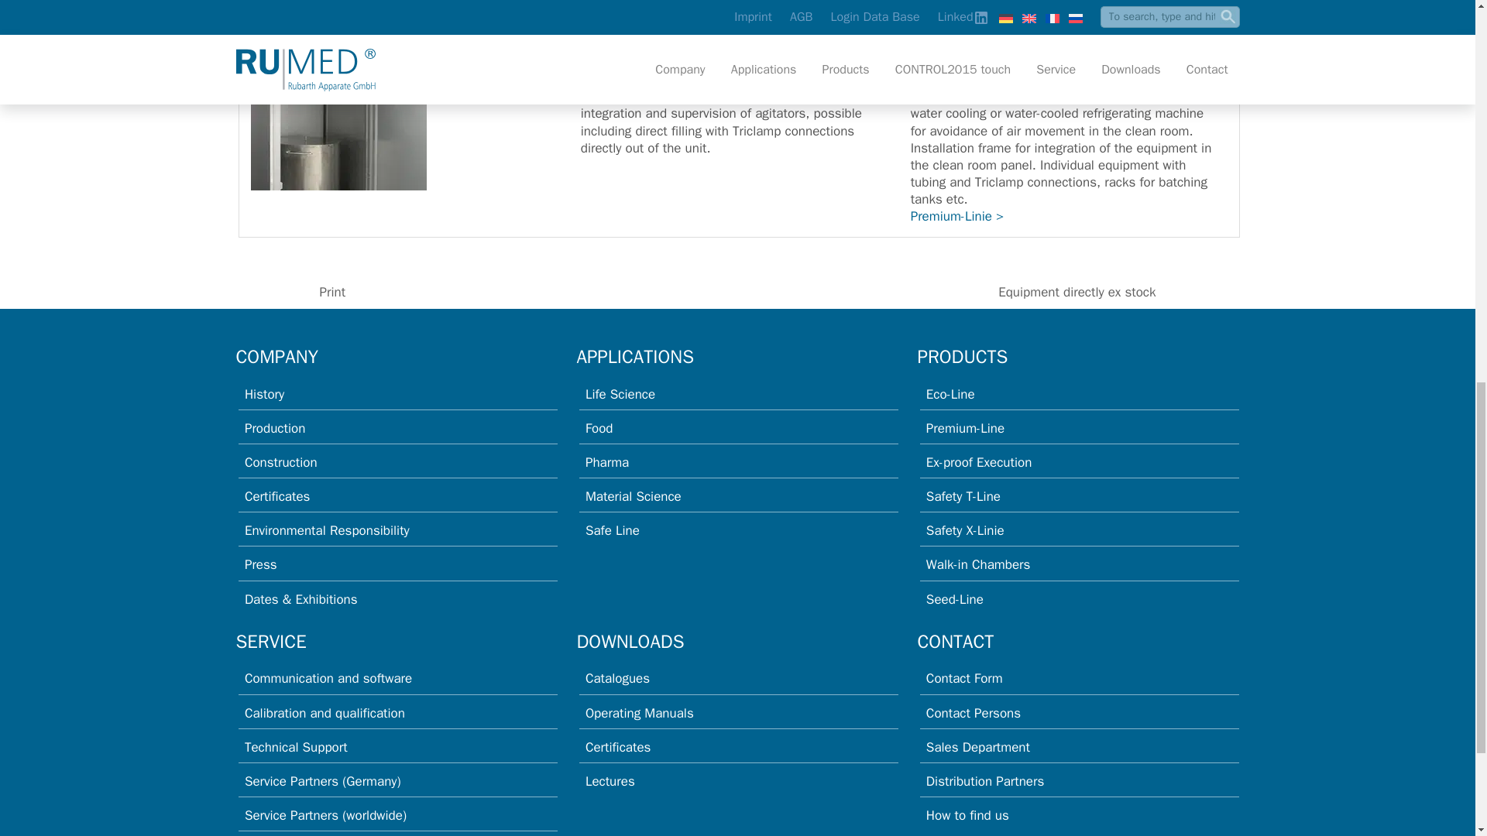 This screenshot has height=836, width=1487. Describe the element at coordinates (965, 530) in the screenshot. I see `Safety X-Linie` at that location.